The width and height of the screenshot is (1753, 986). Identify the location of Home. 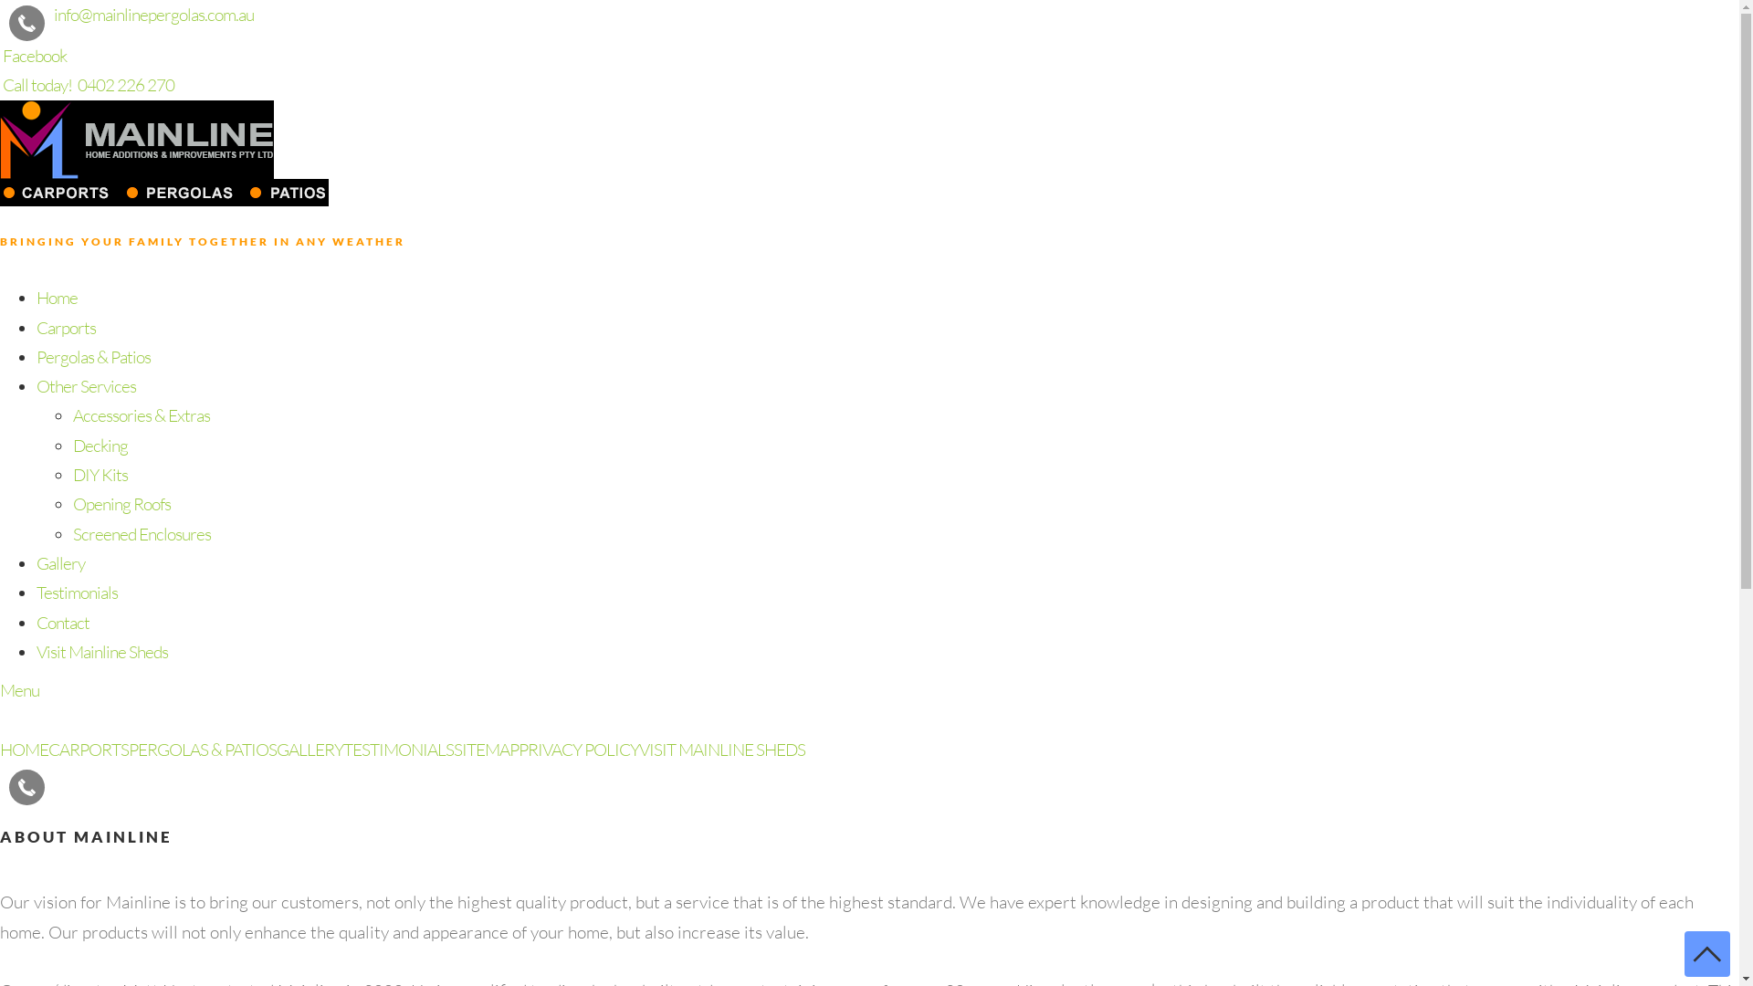
(57, 298).